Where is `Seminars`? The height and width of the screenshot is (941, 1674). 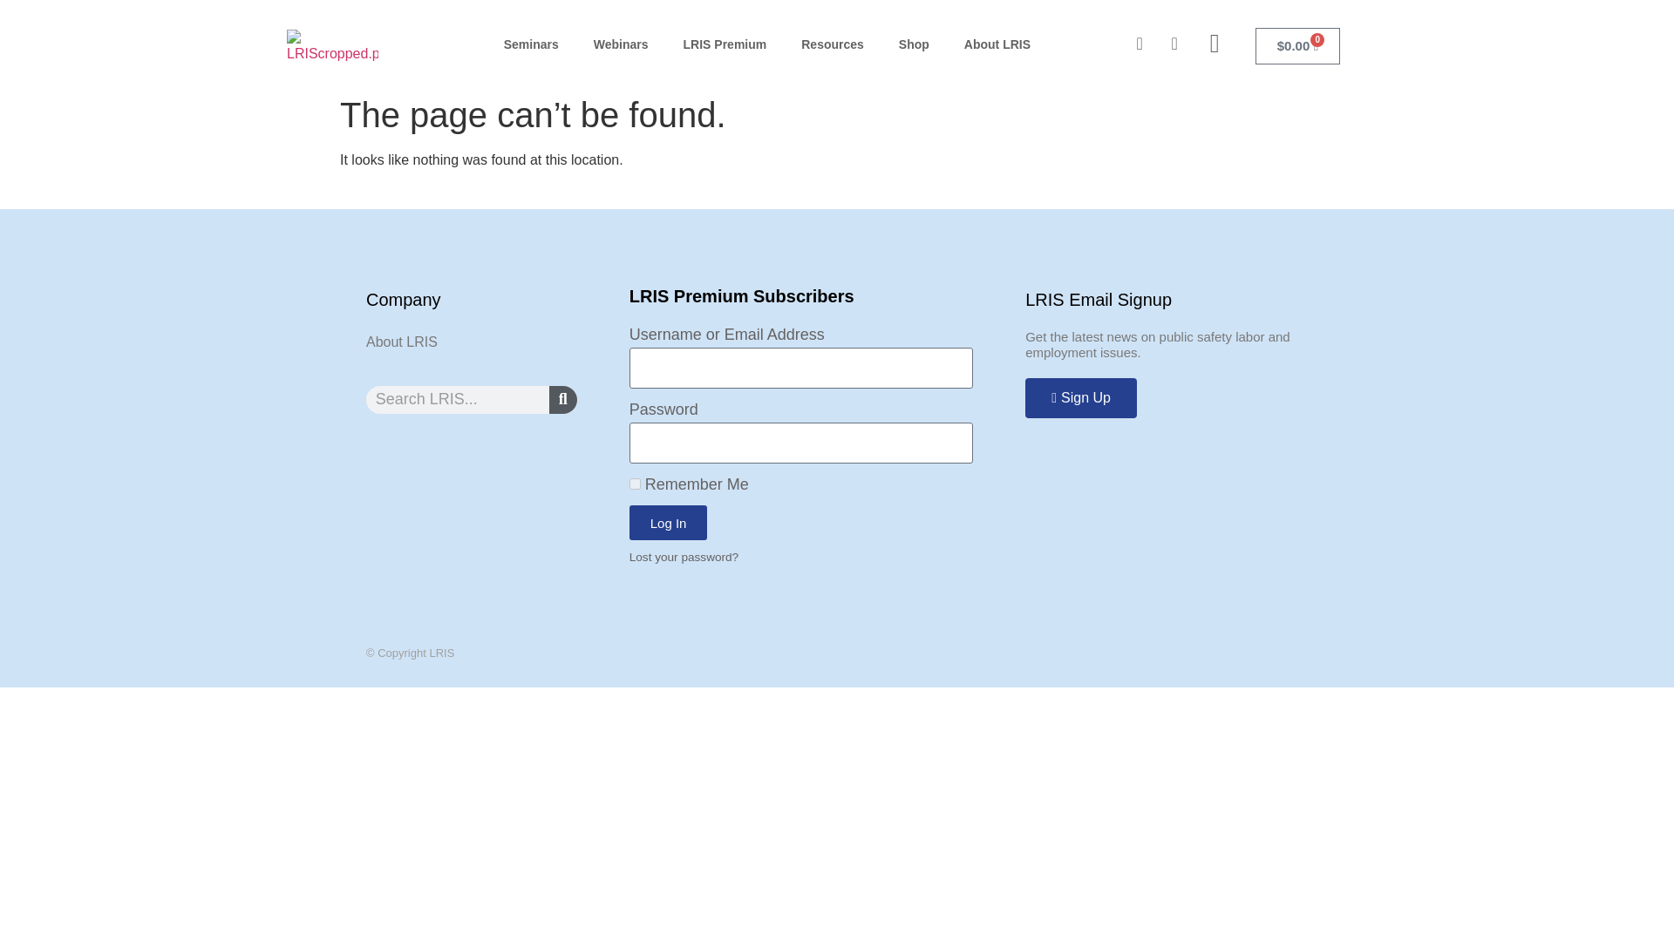
Seminars is located at coordinates (531, 44).